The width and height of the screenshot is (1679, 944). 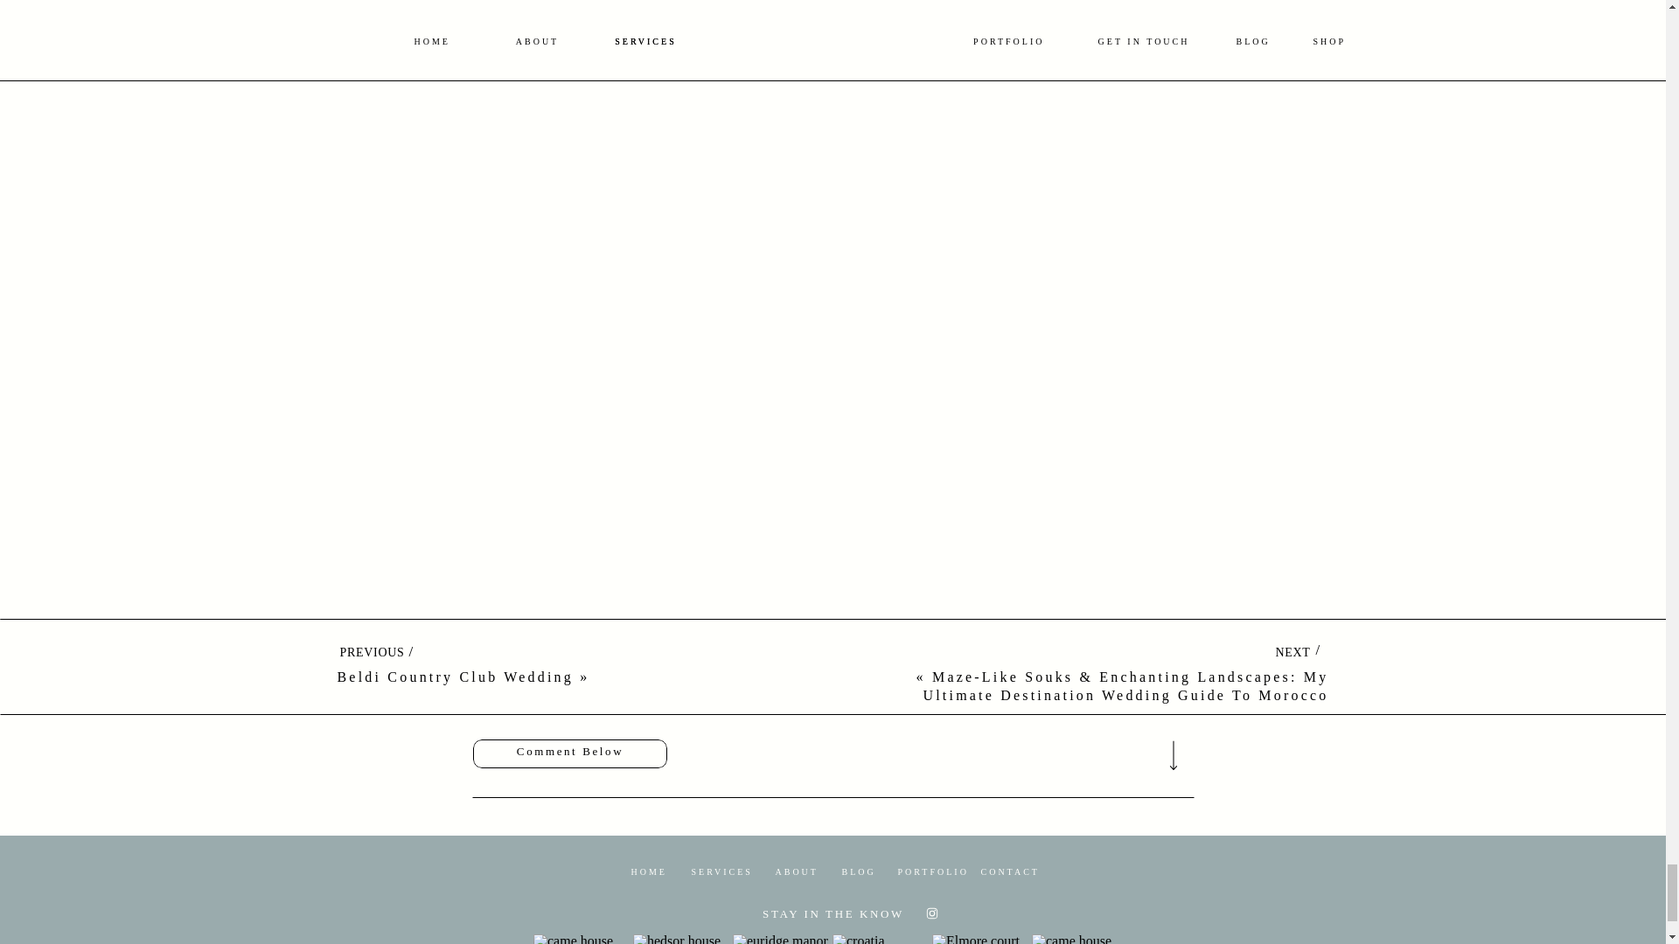 I want to click on ABOUT, so click(x=794, y=871).